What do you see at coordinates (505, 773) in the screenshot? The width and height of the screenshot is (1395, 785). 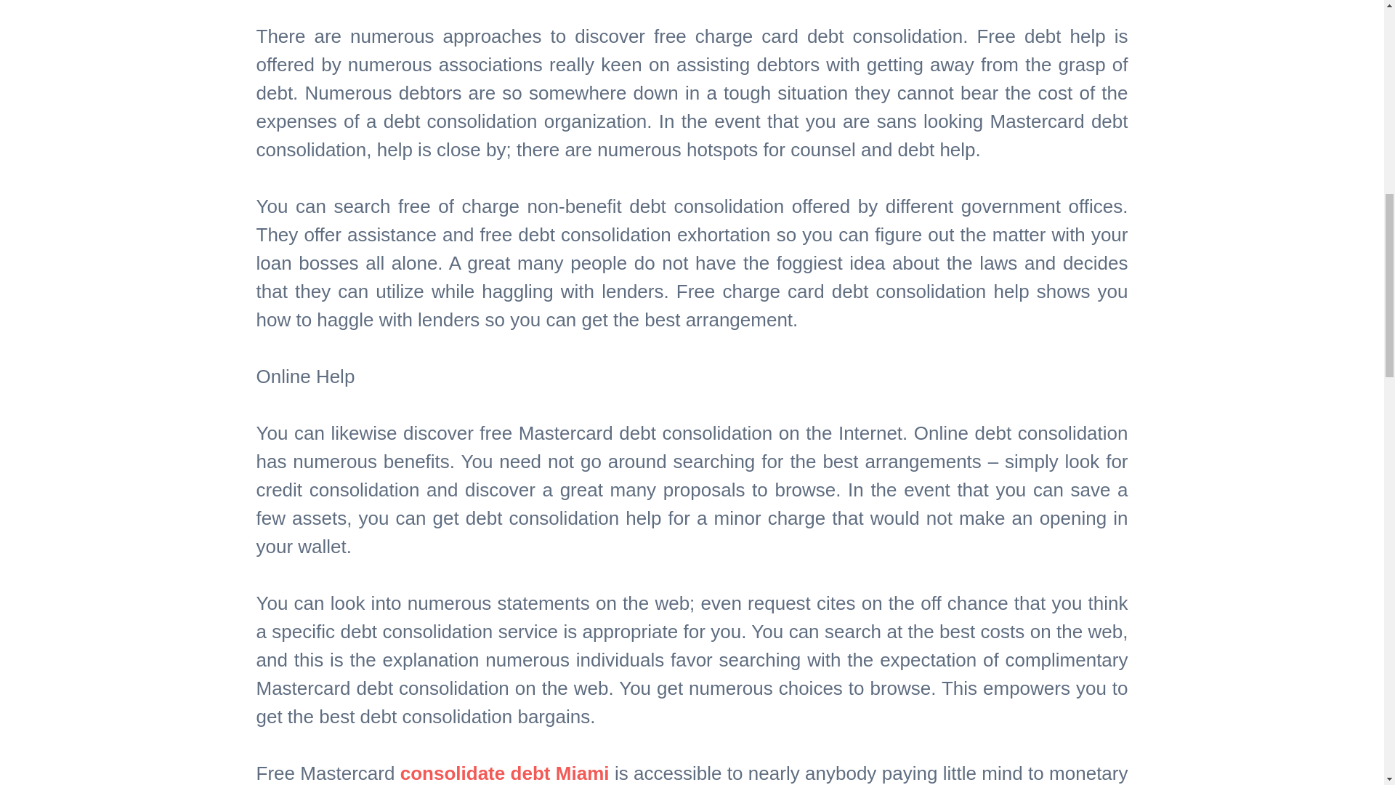 I see `consolidate debt Miami` at bounding box center [505, 773].